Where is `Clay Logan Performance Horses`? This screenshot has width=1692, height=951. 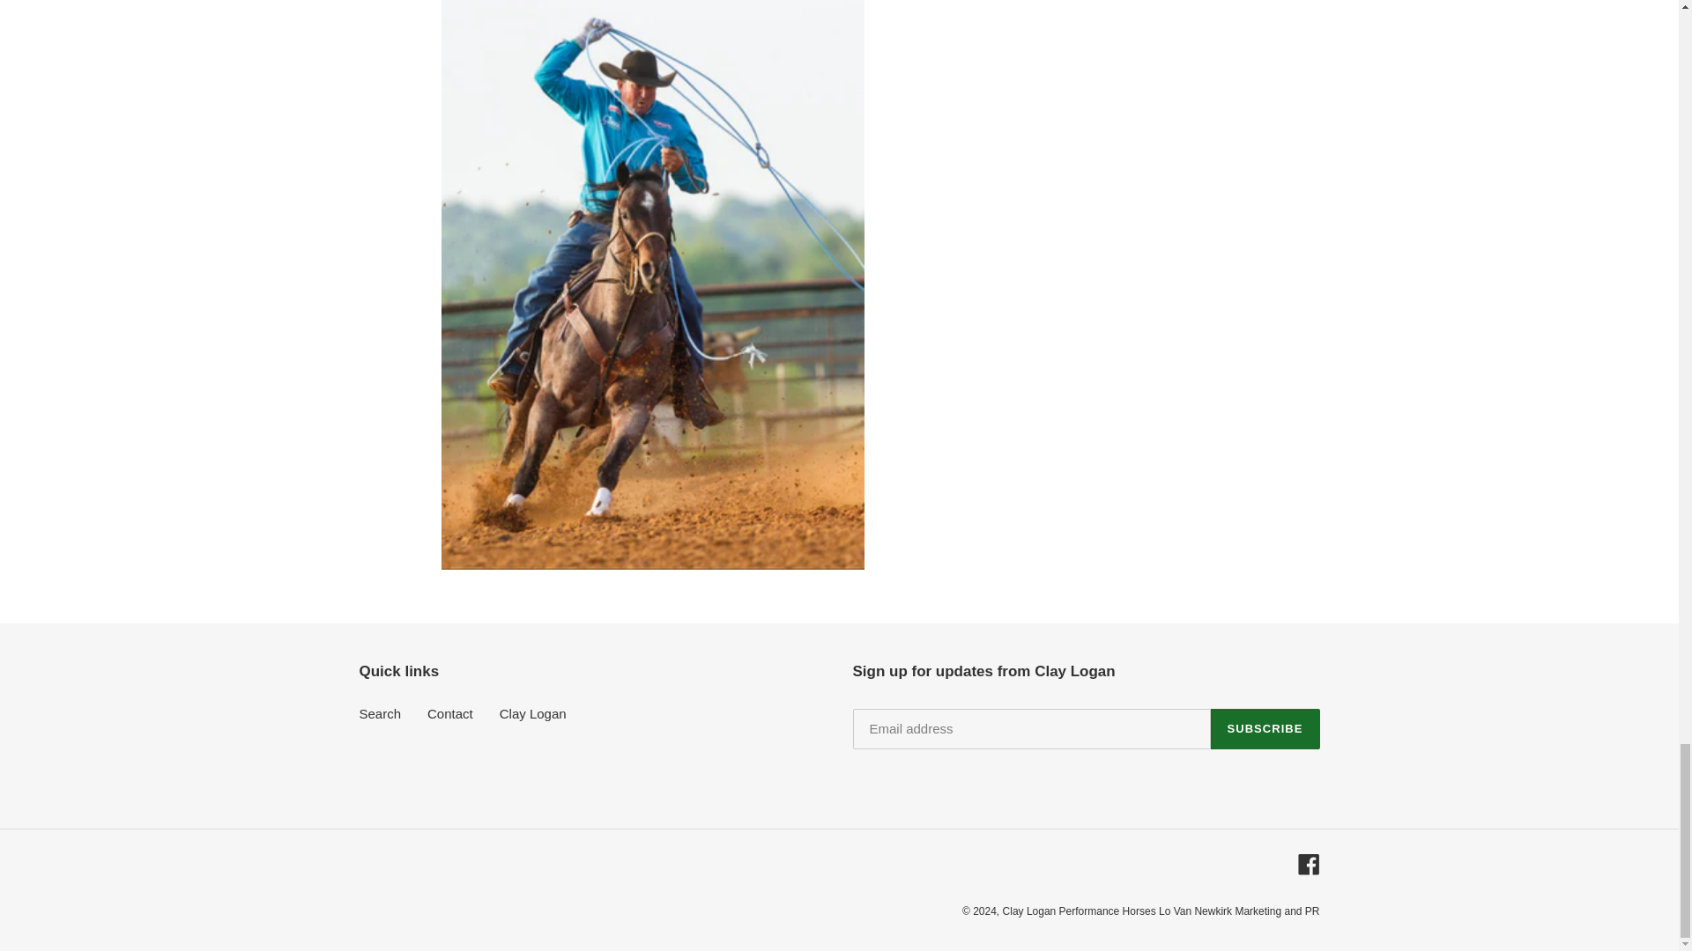 Clay Logan Performance Horses is located at coordinates (1080, 911).